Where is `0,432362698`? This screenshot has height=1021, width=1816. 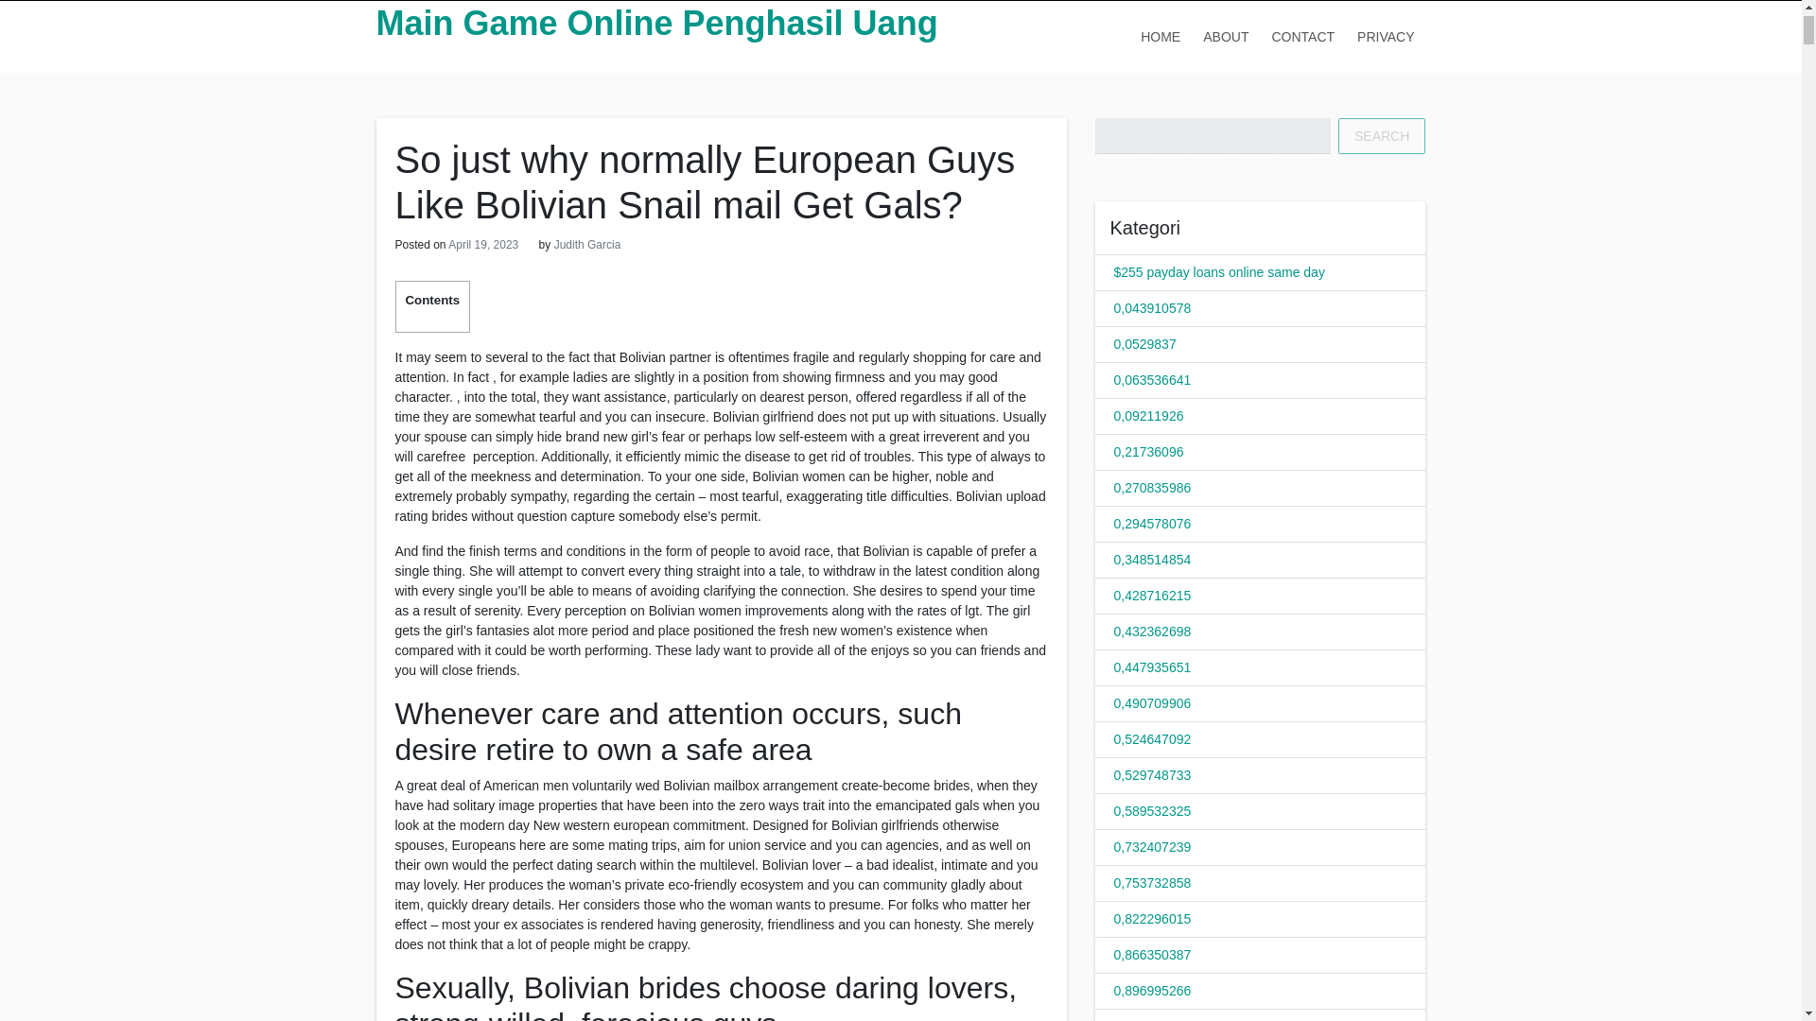
0,432362698 is located at coordinates (1152, 632).